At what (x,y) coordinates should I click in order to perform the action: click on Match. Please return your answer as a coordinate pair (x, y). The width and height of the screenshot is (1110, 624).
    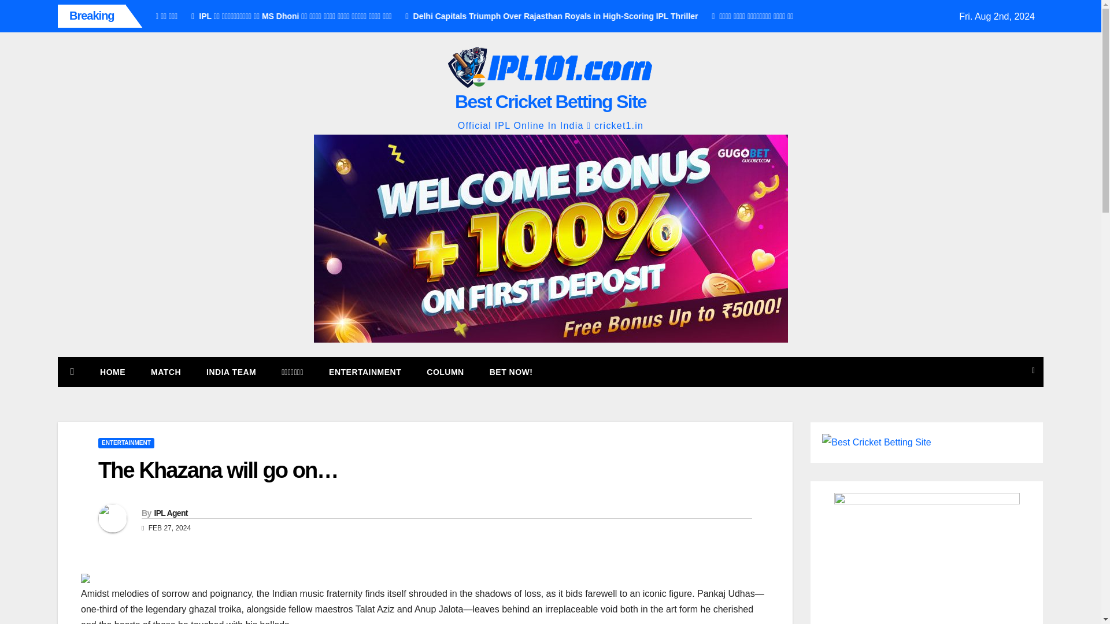
    Looking at the image, I should click on (165, 372).